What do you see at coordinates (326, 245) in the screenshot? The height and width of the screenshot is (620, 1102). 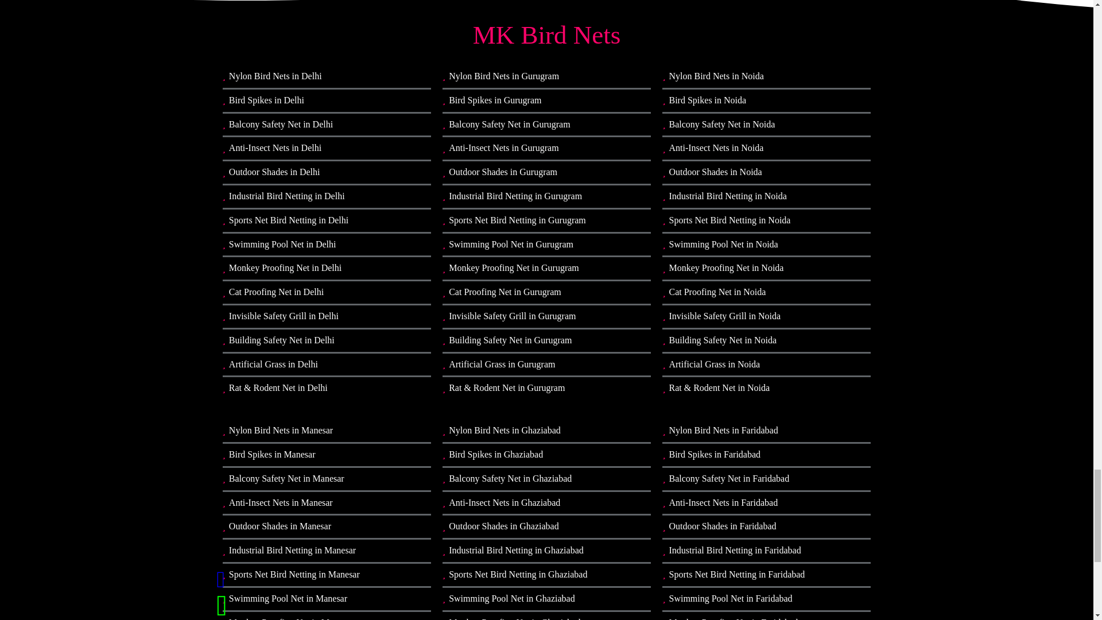 I see `Swimming Pool Net in Delhi` at bounding box center [326, 245].